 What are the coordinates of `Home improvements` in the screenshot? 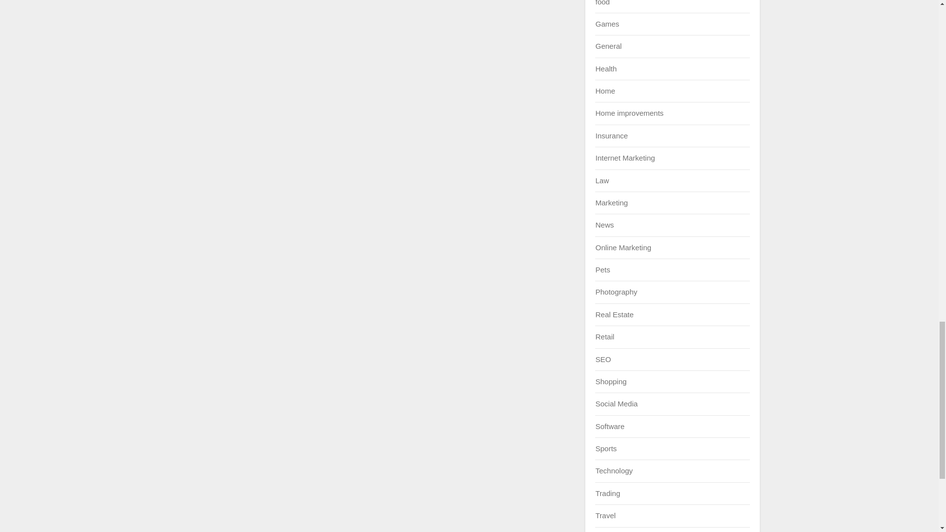 It's located at (629, 113).